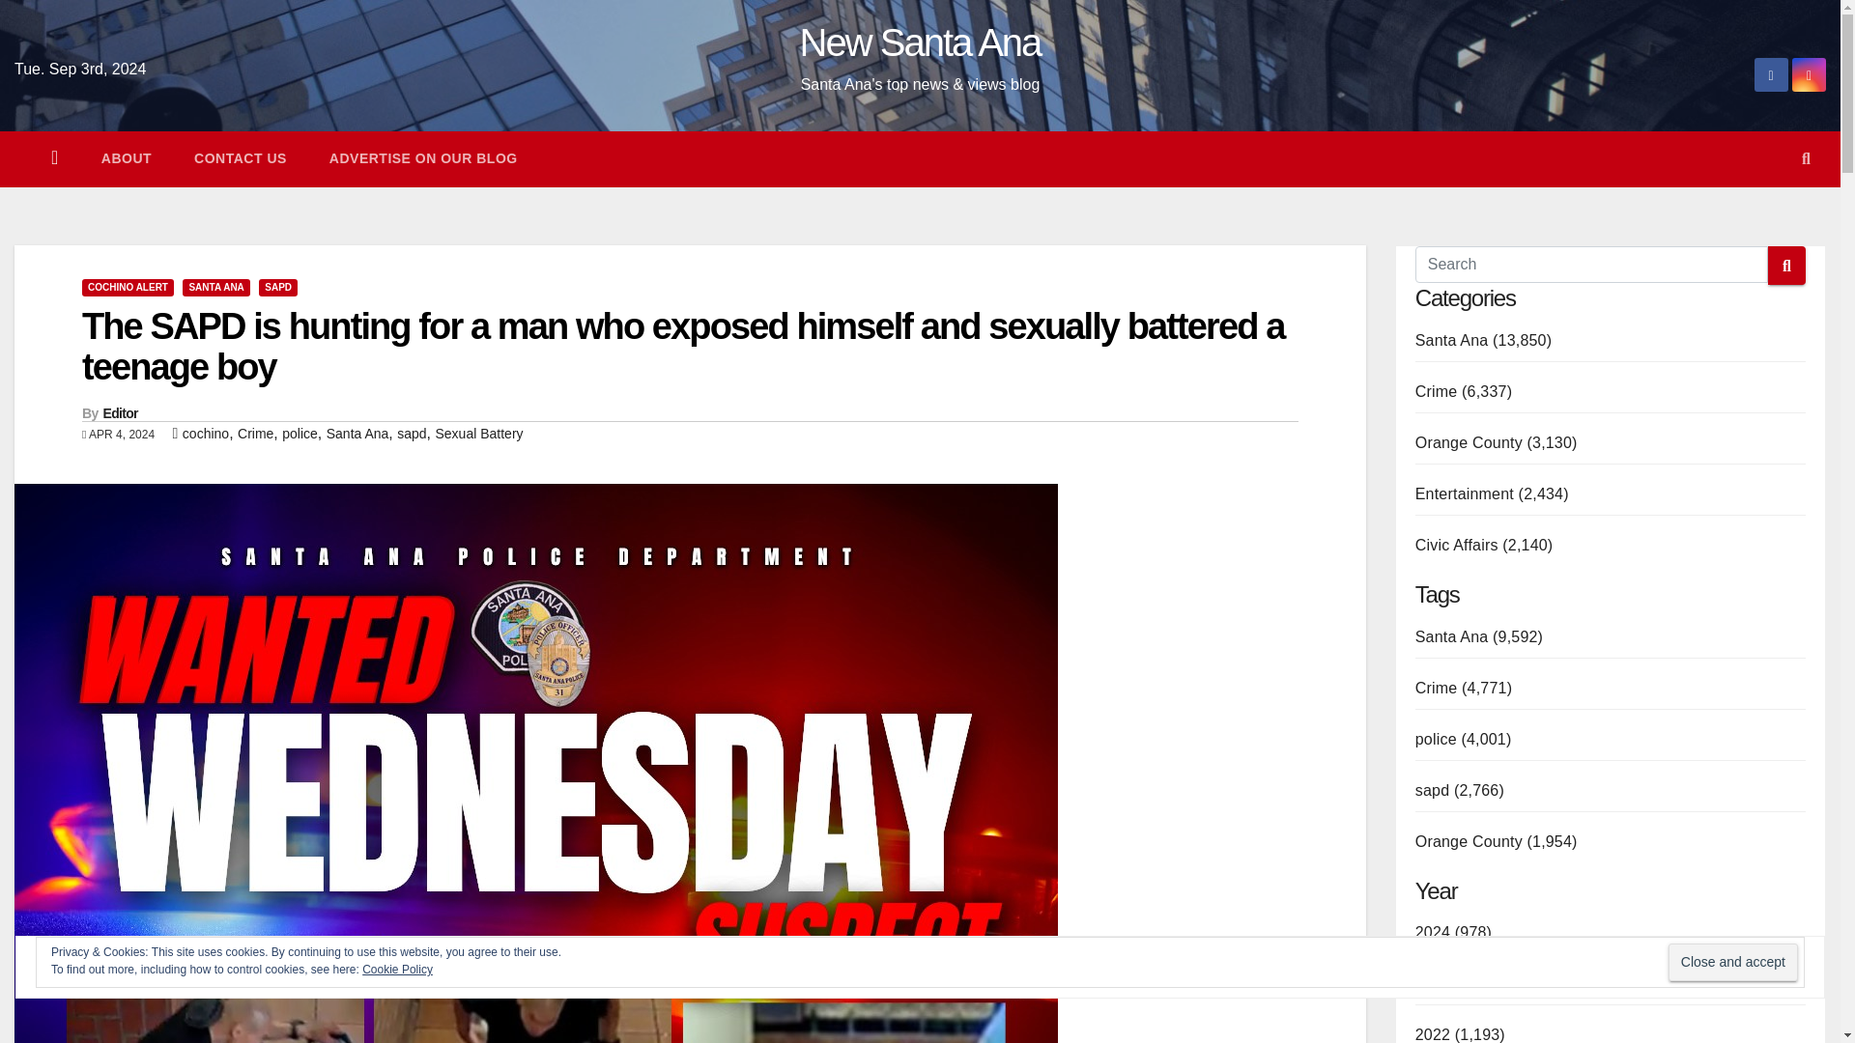 This screenshot has height=1043, width=1855. Describe the element at coordinates (920, 42) in the screenshot. I see `New Santa Ana` at that location.